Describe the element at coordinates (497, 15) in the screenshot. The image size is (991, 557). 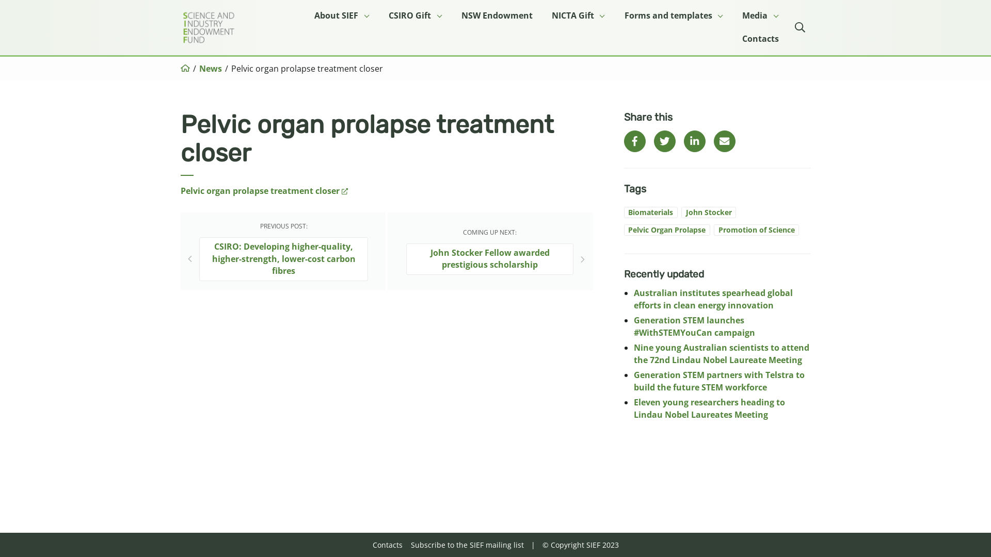
I see `NSW Endowment` at that location.